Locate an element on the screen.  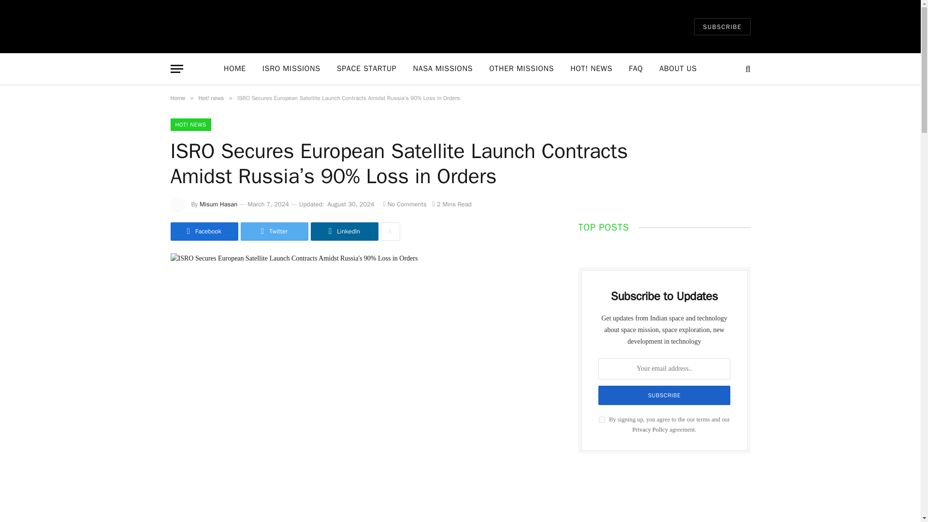
HOME is located at coordinates (235, 69).